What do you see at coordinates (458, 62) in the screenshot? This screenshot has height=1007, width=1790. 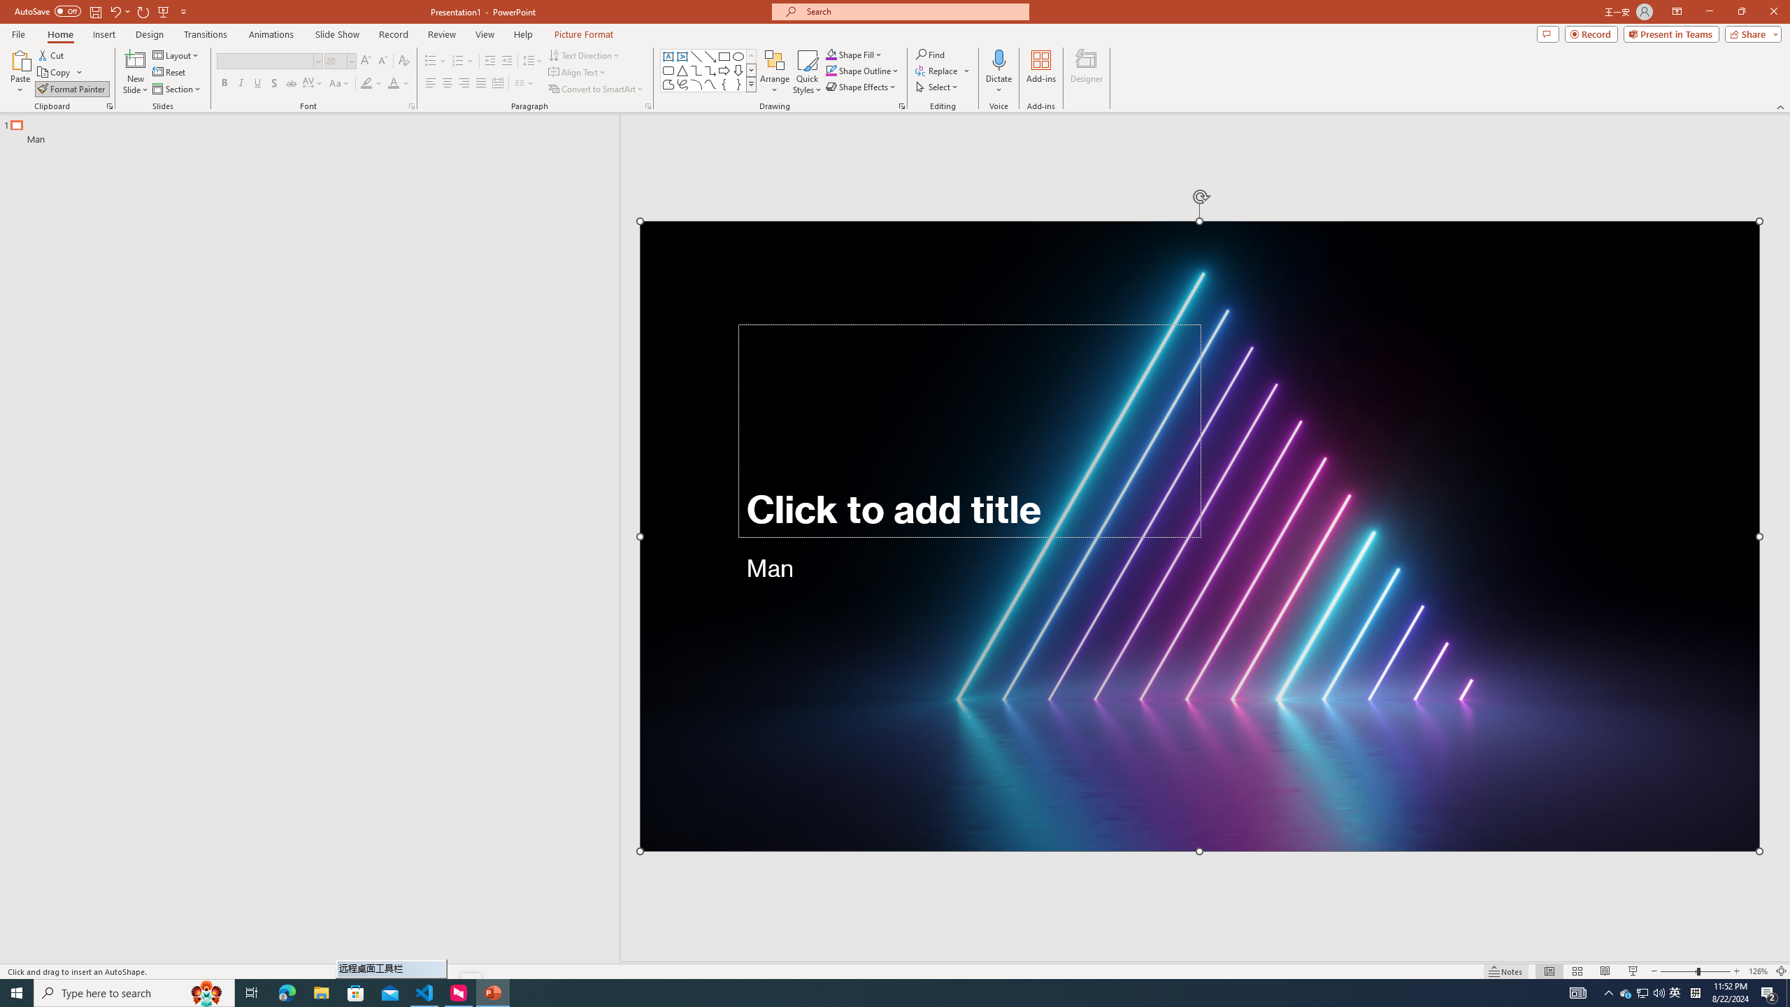 I see `Numbering` at bounding box center [458, 62].